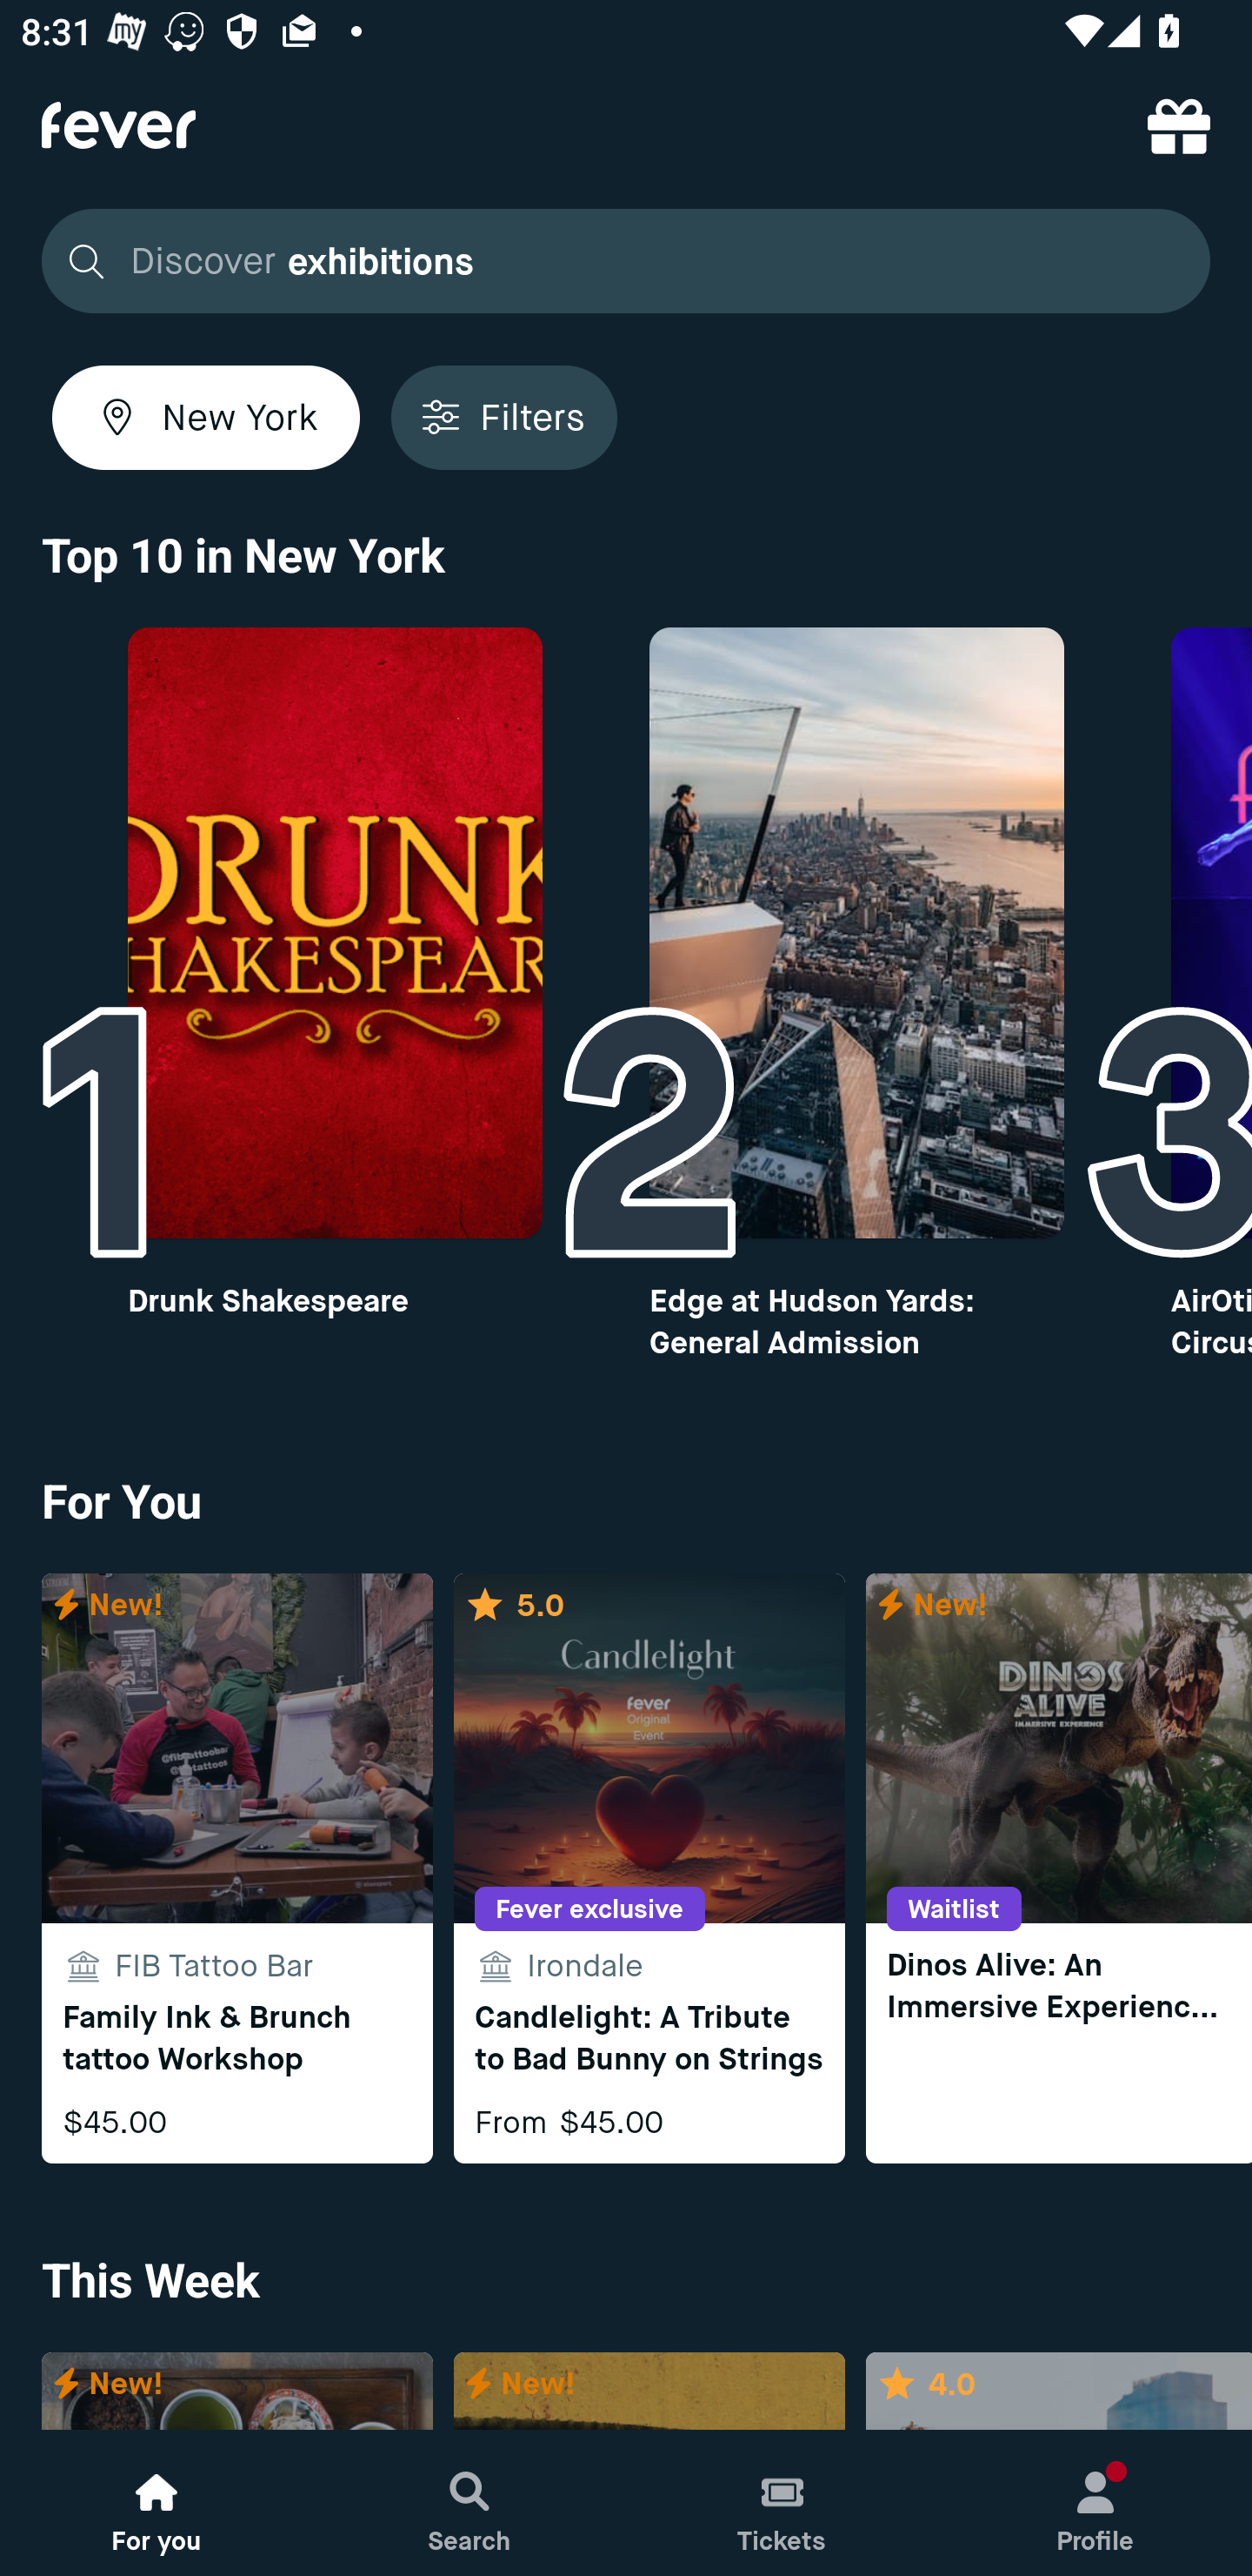 The image size is (1252, 2576). I want to click on Profile, New notification Profile, so click(1095, 2503).